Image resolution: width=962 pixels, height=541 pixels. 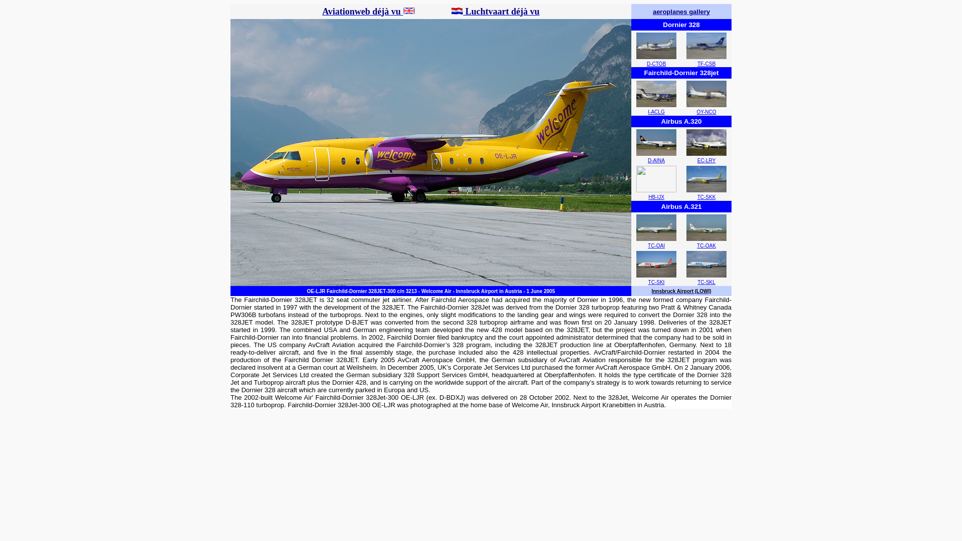 I want to click on I-ACLG, so click(x=656, y=112).